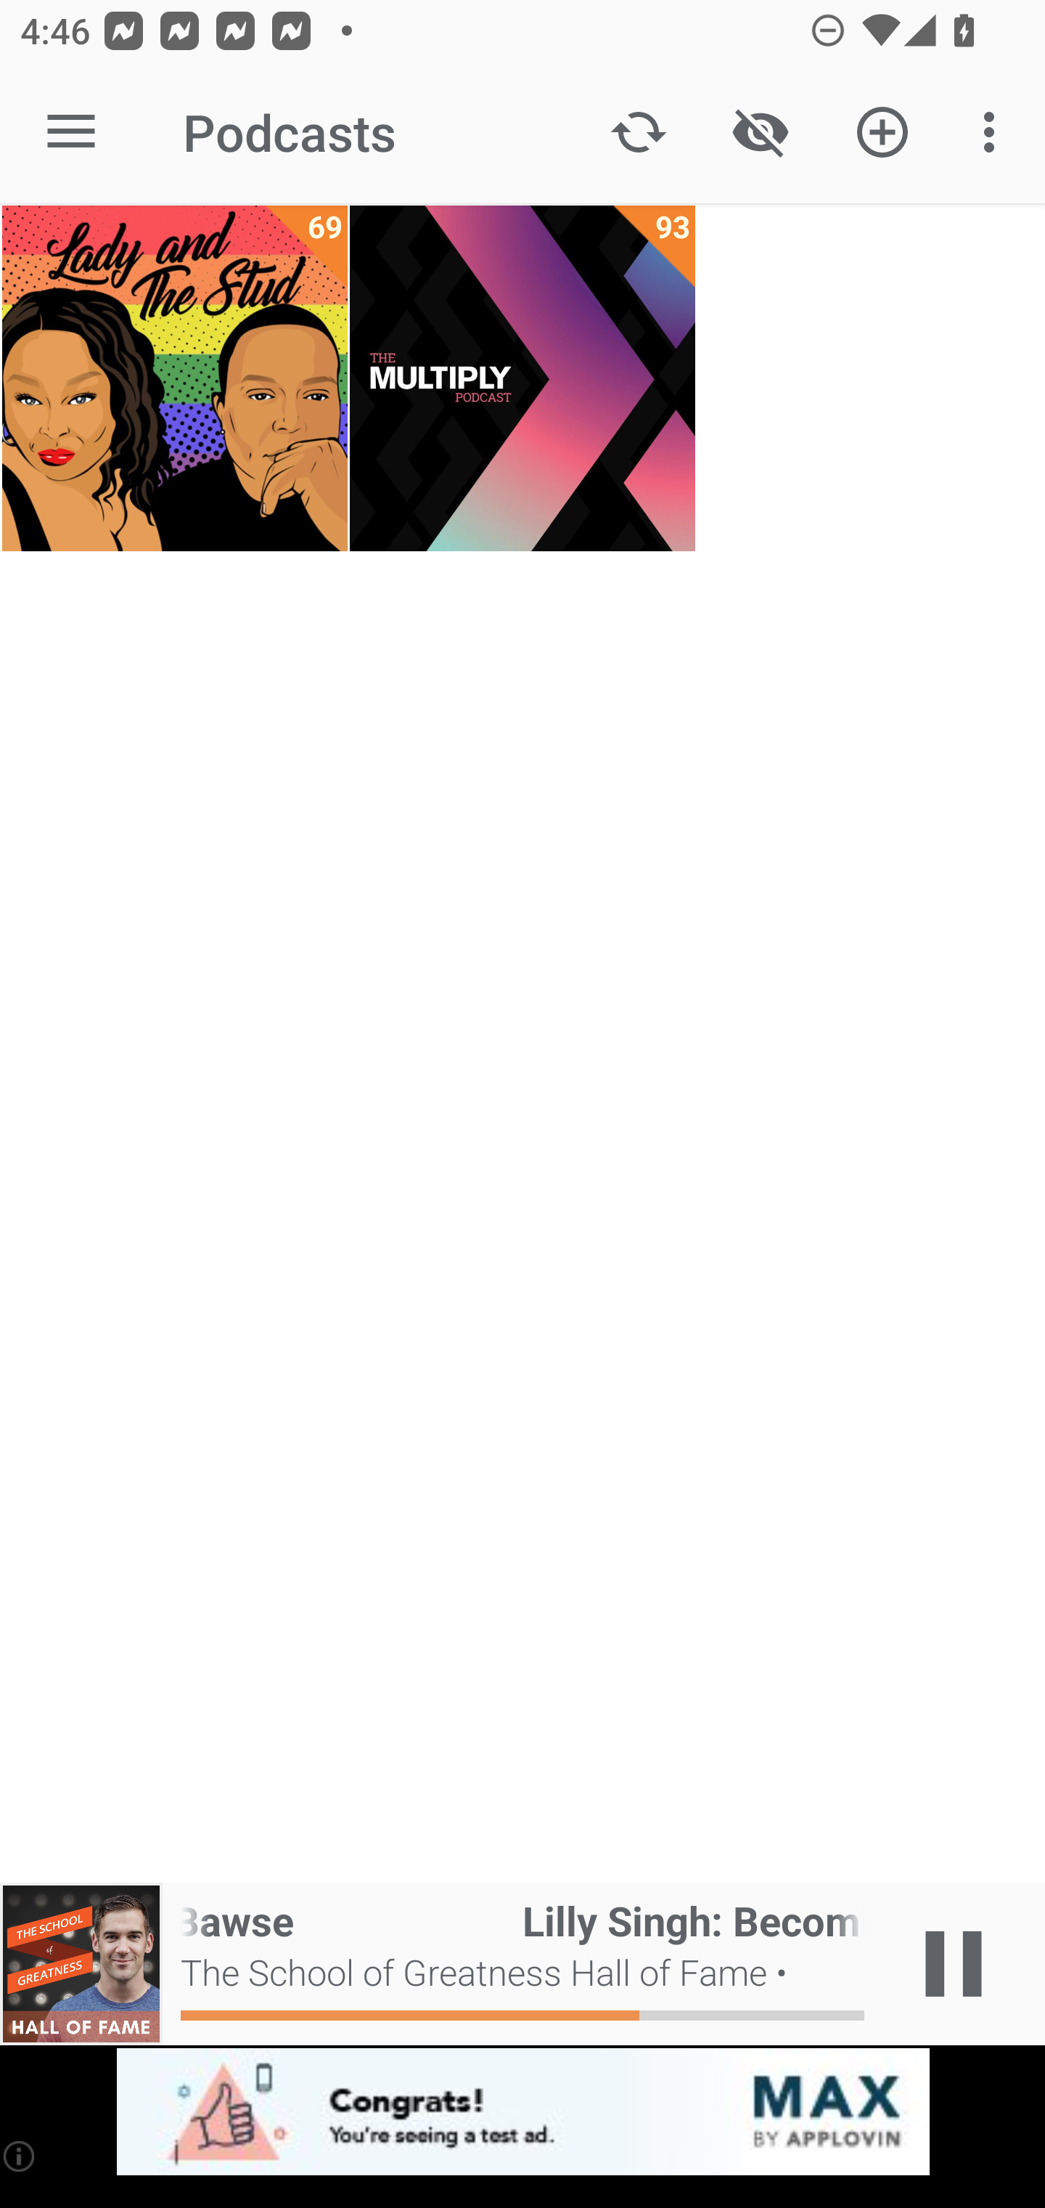 This screenshot has height=2208, width=1045. Describe the element at coordinates (174, 378) in the screenshot. I see `Lady and The Stud 69` at that location.